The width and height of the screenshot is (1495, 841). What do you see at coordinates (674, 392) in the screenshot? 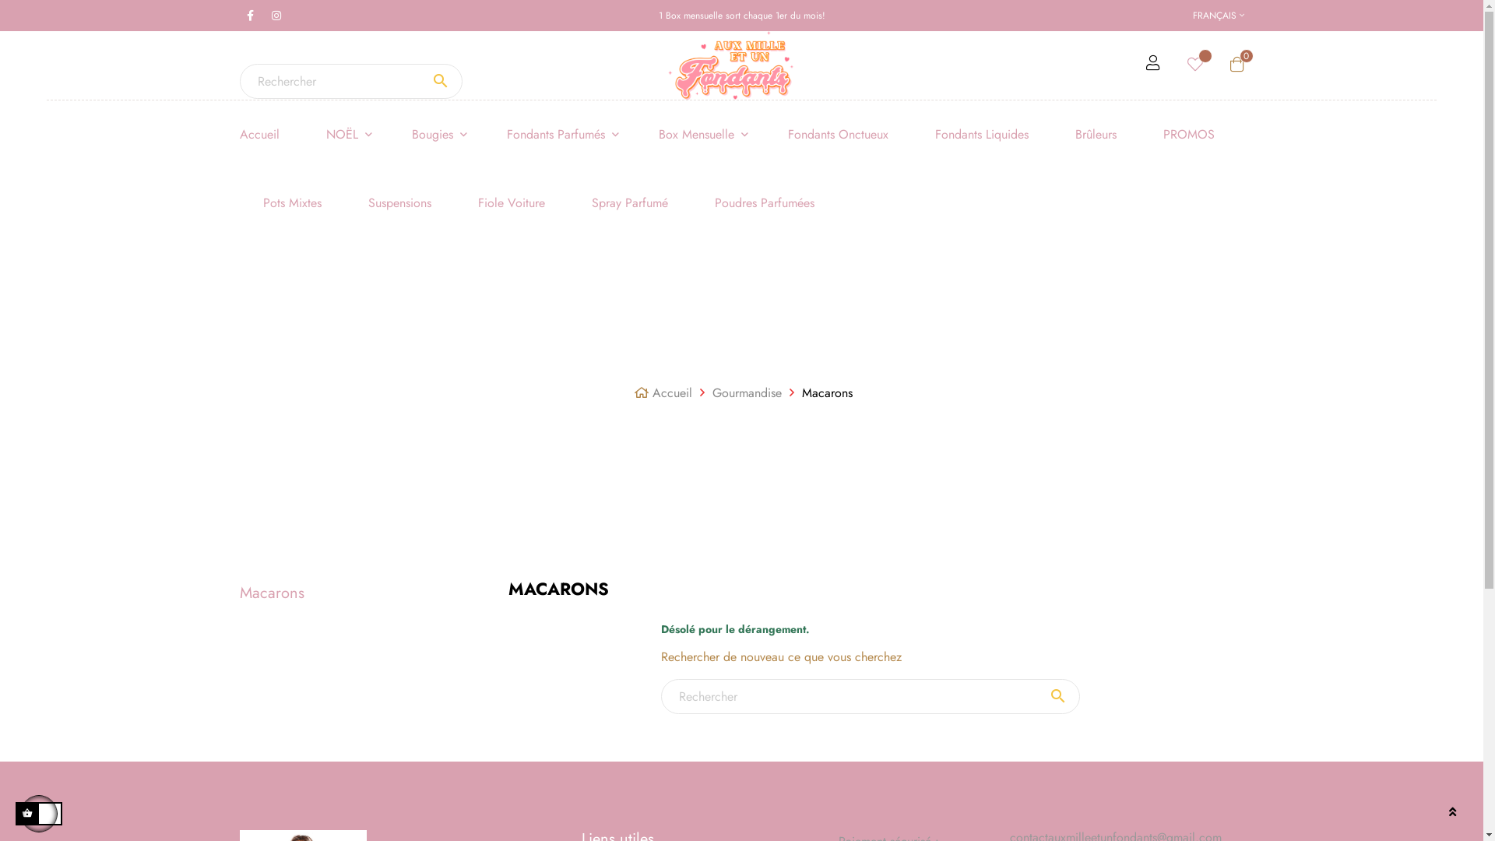
I see `Accueil` at bounding box center [674, 392].